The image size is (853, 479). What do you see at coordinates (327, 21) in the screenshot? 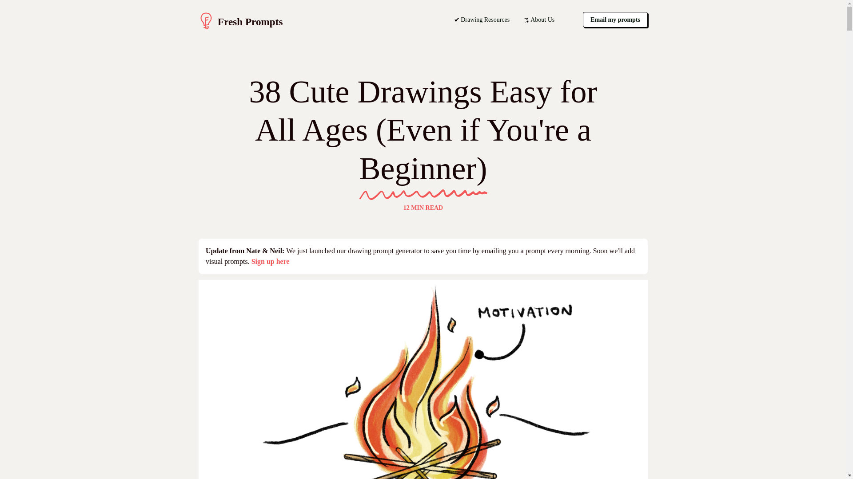
I see `Fresh Prompts` at bounding box center [327, 21].